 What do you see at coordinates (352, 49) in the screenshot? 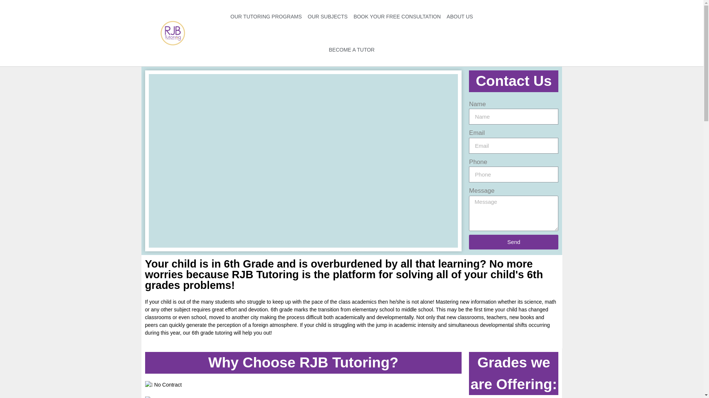
I see `BECOME A TUTOR` at bounding box center [352, 49].